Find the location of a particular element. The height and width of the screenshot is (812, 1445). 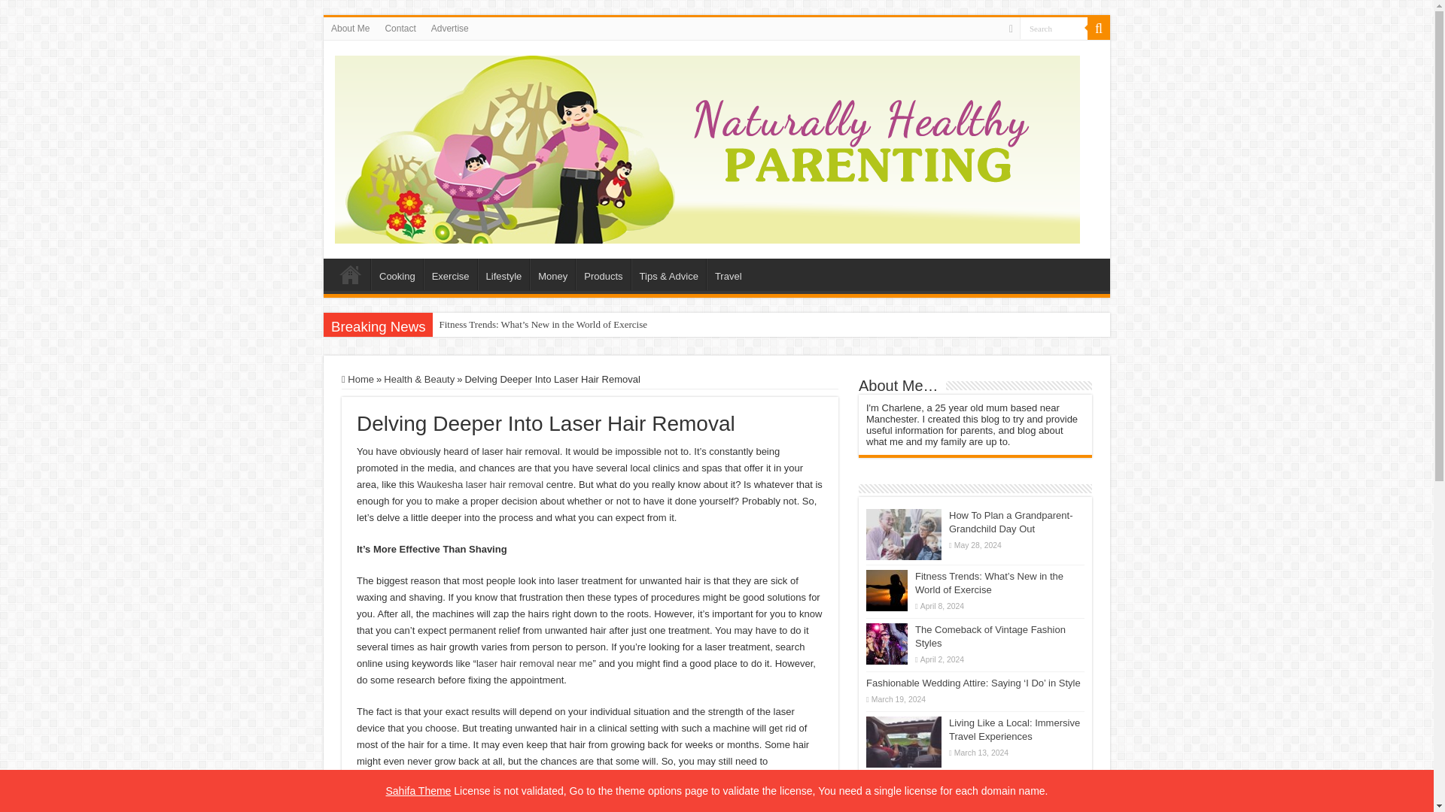

Travel is located at coordinates (728, 274).